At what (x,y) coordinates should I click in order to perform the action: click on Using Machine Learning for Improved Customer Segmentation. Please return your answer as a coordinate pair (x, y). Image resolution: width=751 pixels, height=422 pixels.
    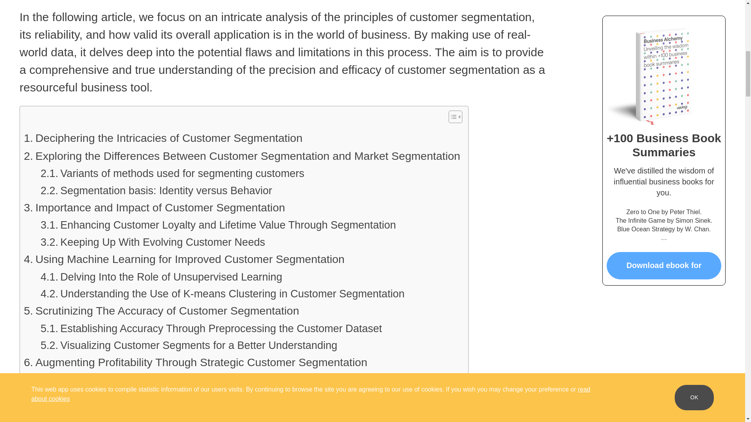
    Looking at the image, I should click on (184, 259).